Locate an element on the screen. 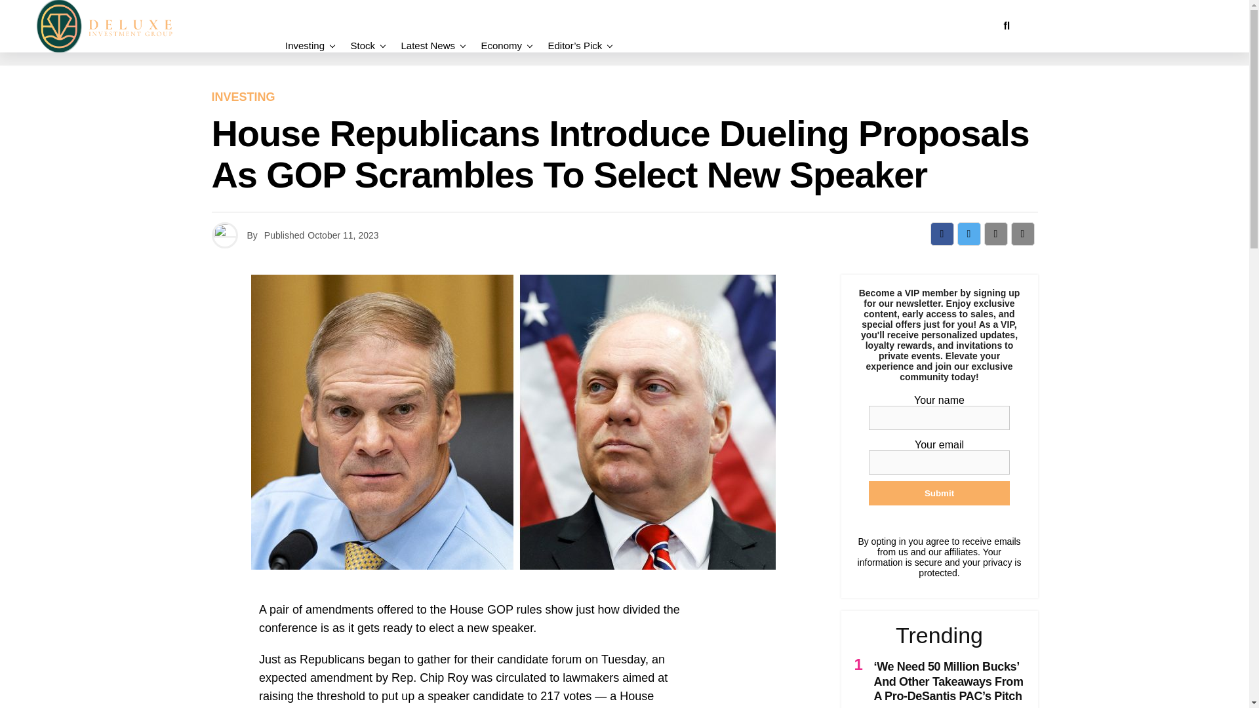 The image size is (1259, 708). Investing is located at coordinates (308, 45).